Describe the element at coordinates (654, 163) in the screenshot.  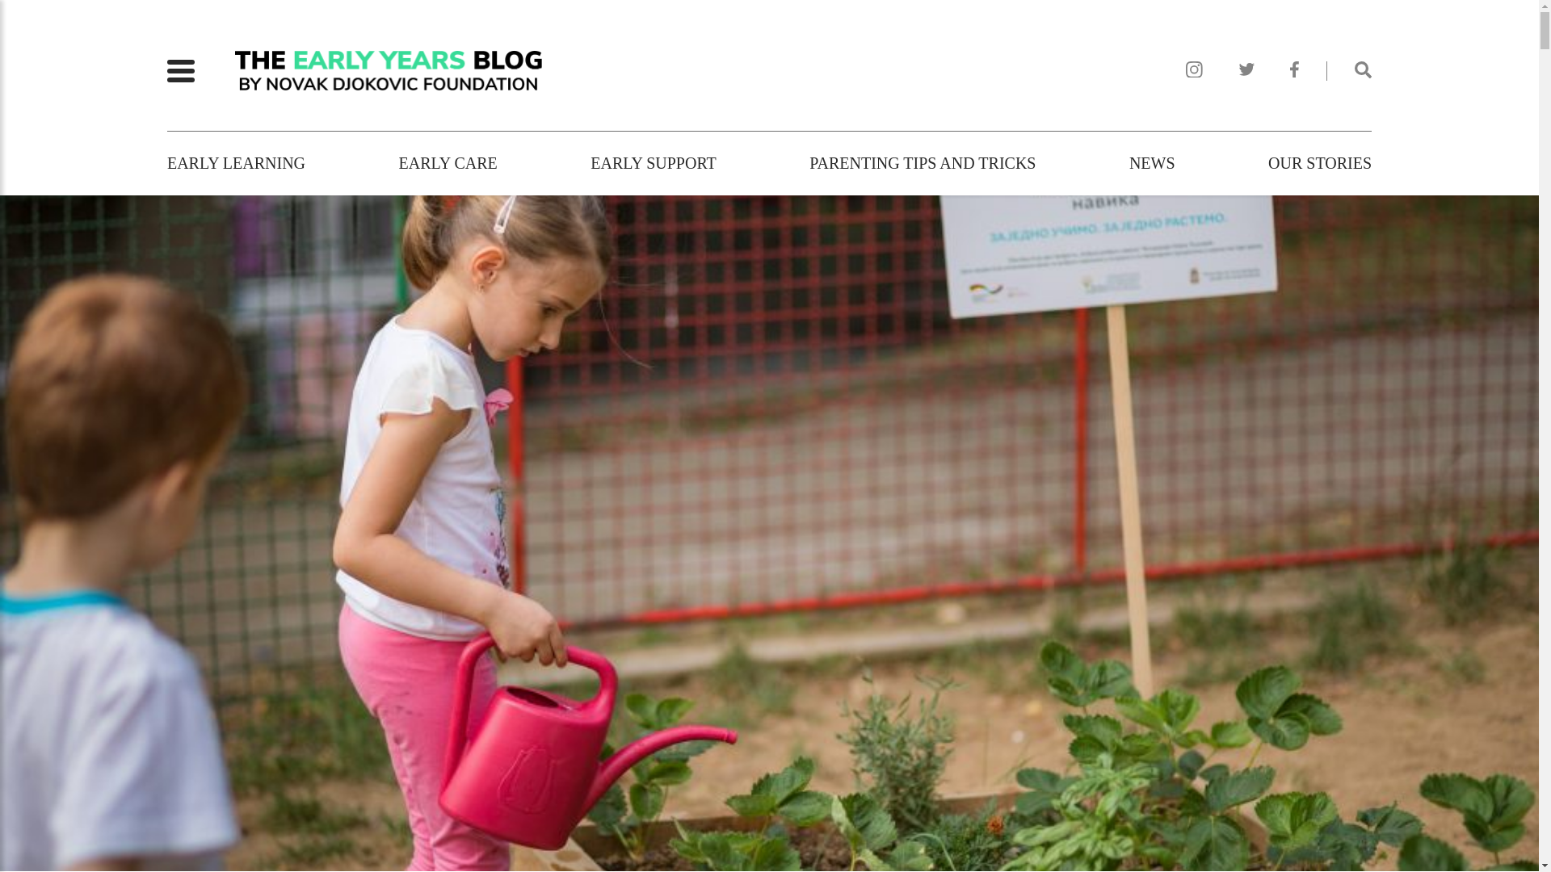
I see `EARLY SUPPORT` at that location.